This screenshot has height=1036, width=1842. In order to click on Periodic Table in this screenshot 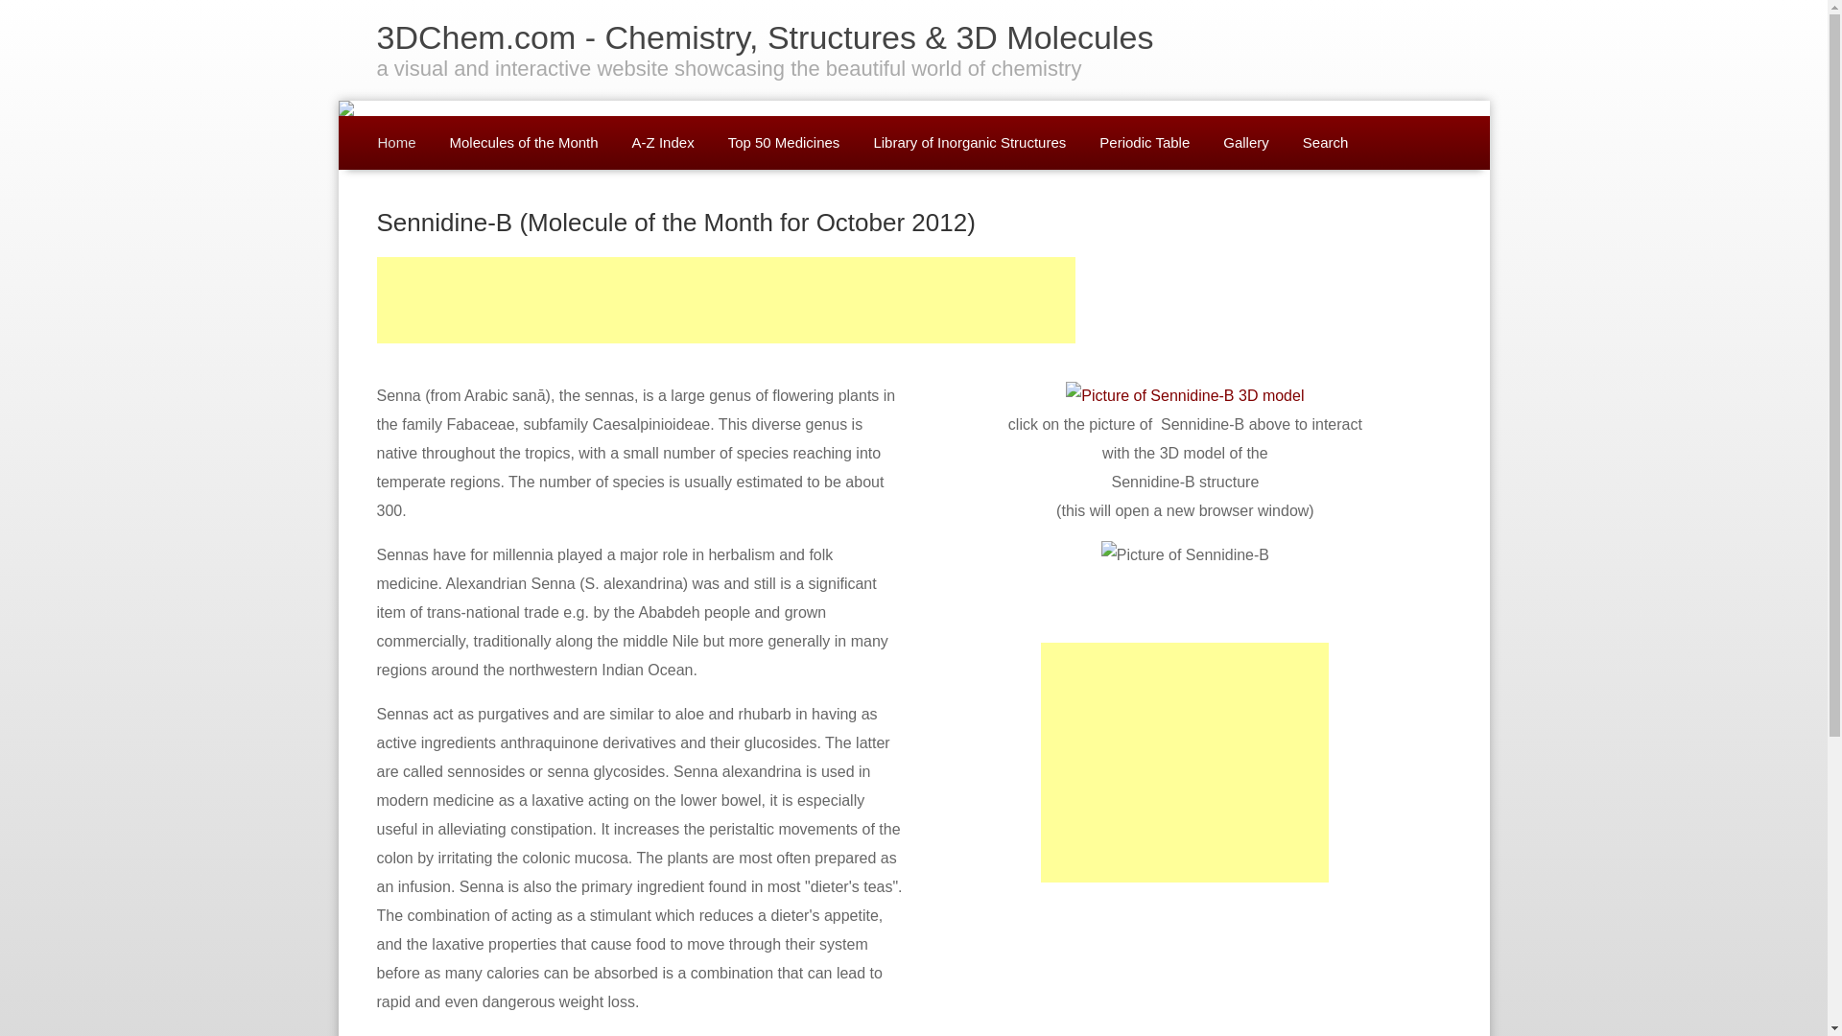, I will do `click(1139, 143)`.